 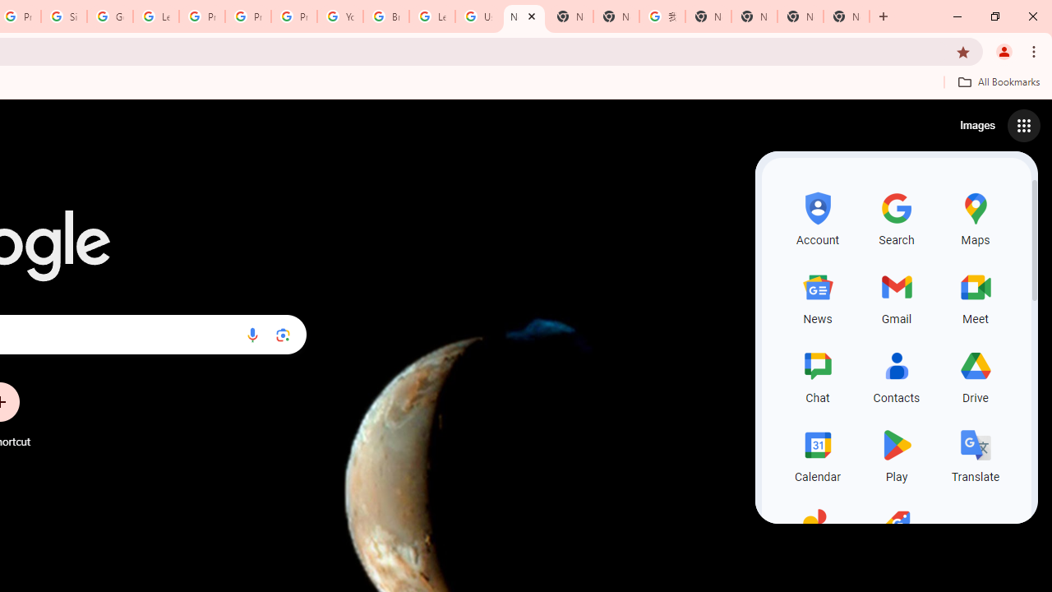 What do you see at coordinates (817, 217) in the screenshot?
I see `Account, row 1 of 5 and column 1 of 3 in the first section` at bounding box center [817, 217].